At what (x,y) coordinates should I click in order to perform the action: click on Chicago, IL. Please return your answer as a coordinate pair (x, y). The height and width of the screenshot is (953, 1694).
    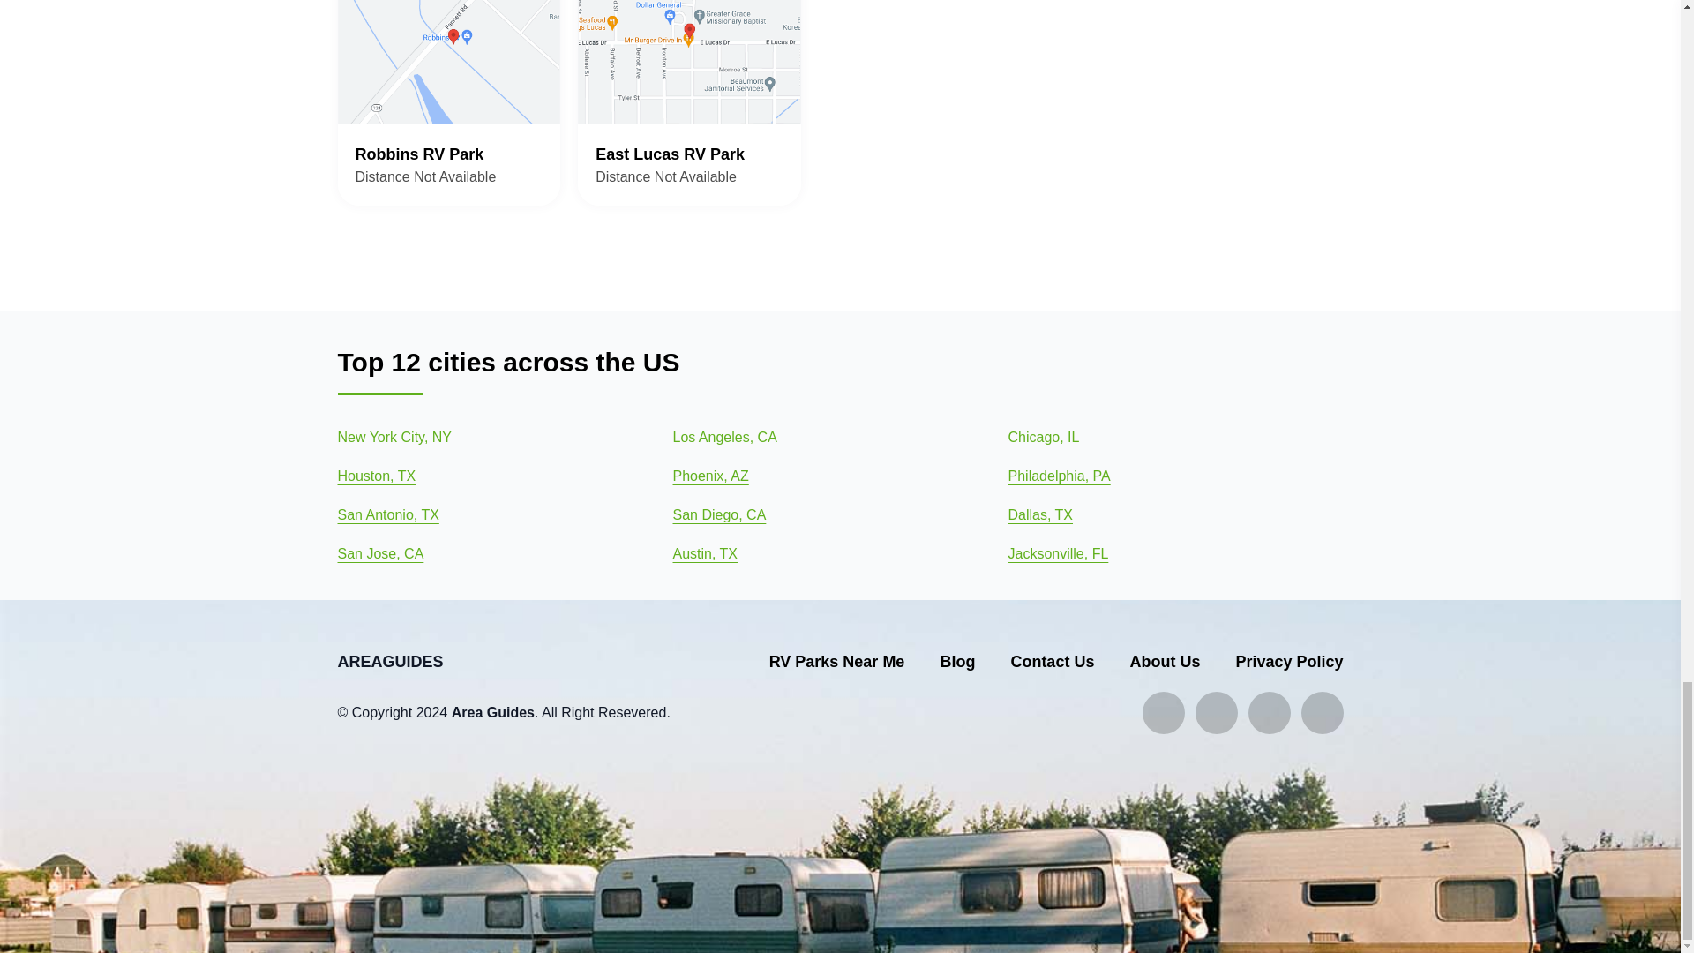
    Looking at the image, I should click on (710, 475).